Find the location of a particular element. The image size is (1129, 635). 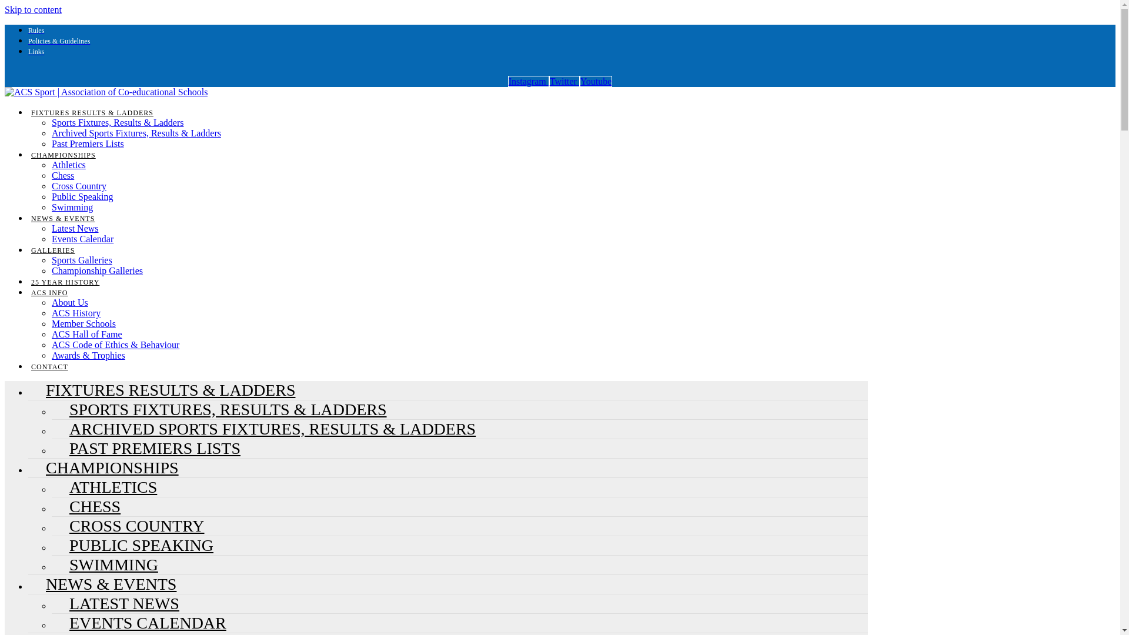

FIXTURES RESULTS & LADDERS is located at coordinates (92, 113).